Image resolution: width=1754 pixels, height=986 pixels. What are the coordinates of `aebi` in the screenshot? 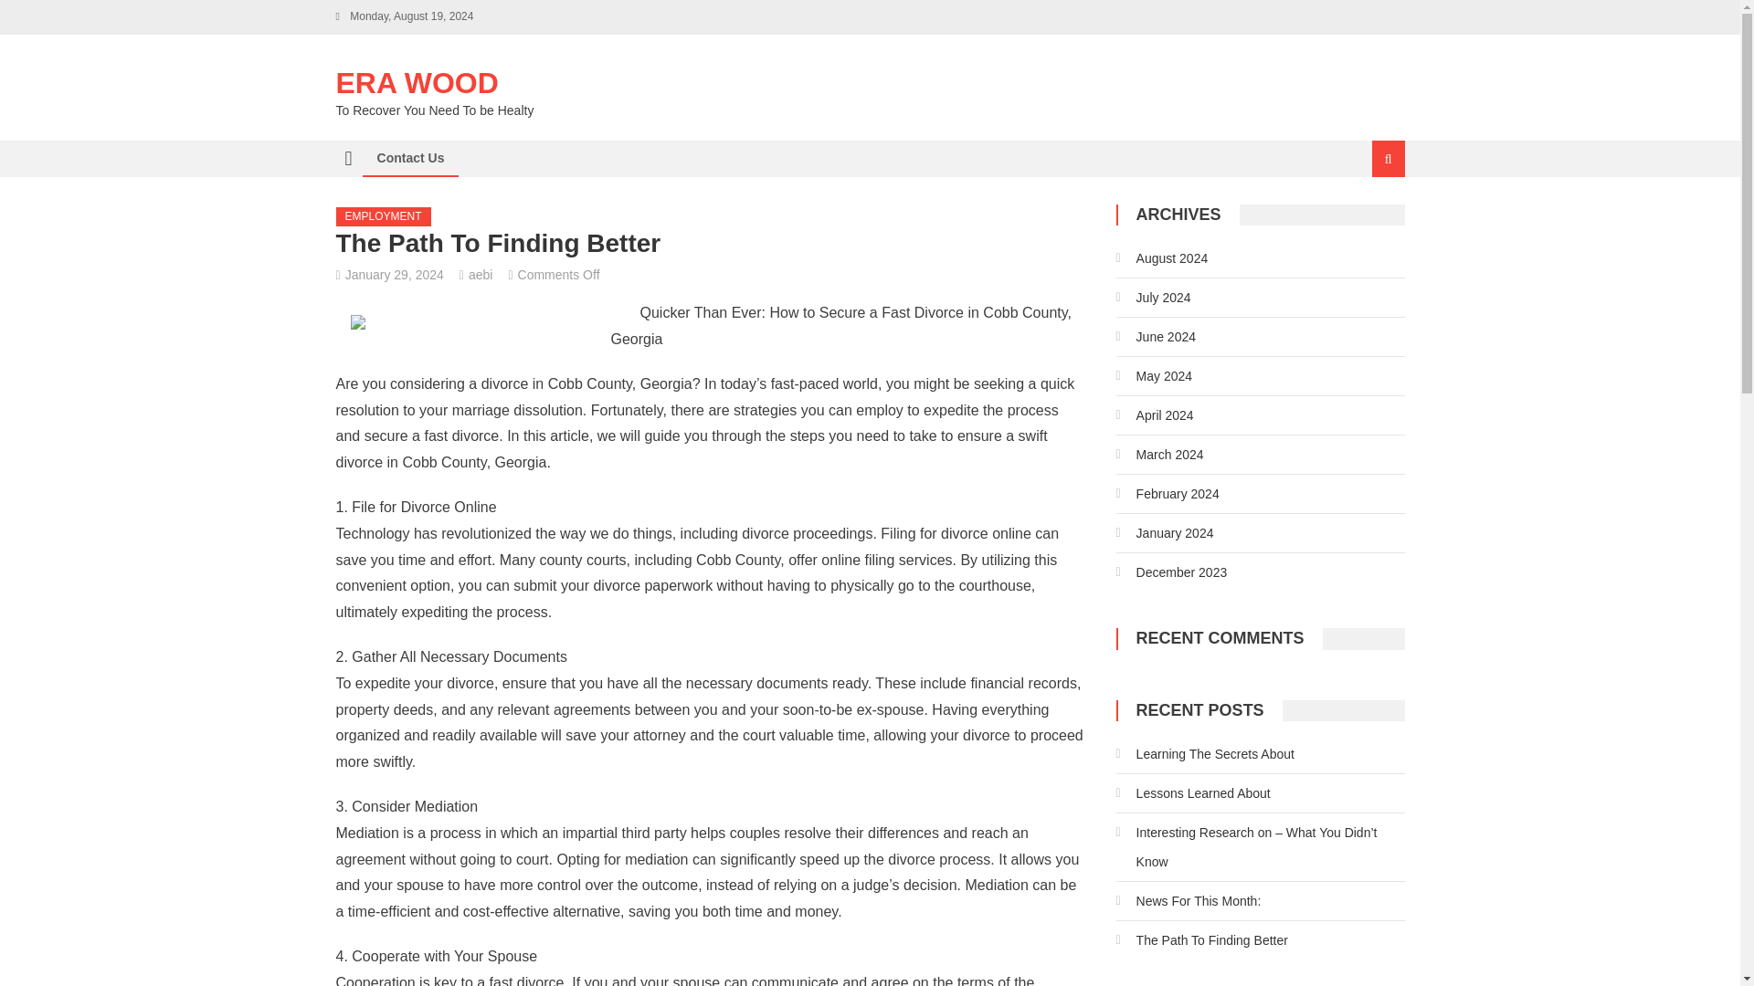 It's located at (481, 274).